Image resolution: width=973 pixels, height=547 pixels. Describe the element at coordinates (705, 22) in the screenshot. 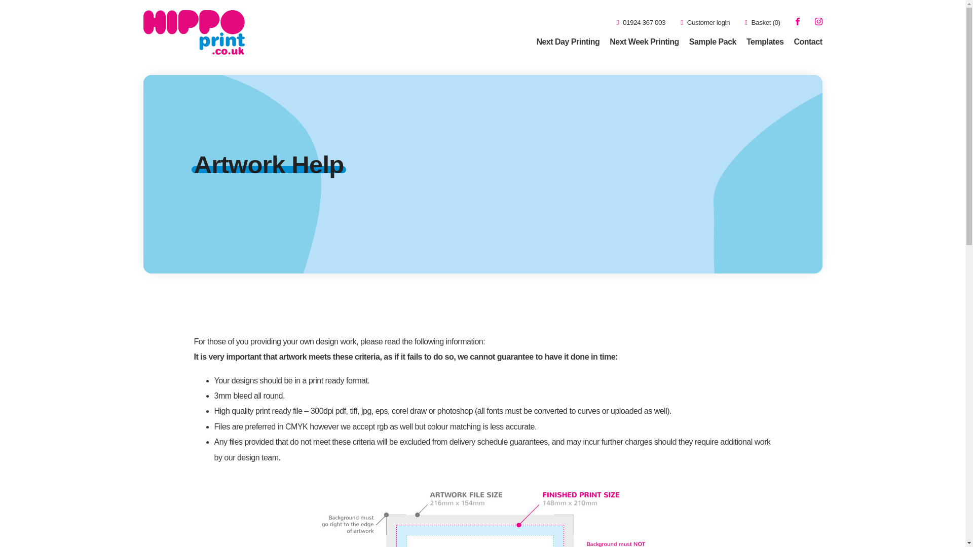

I see `Customer login` at that location.